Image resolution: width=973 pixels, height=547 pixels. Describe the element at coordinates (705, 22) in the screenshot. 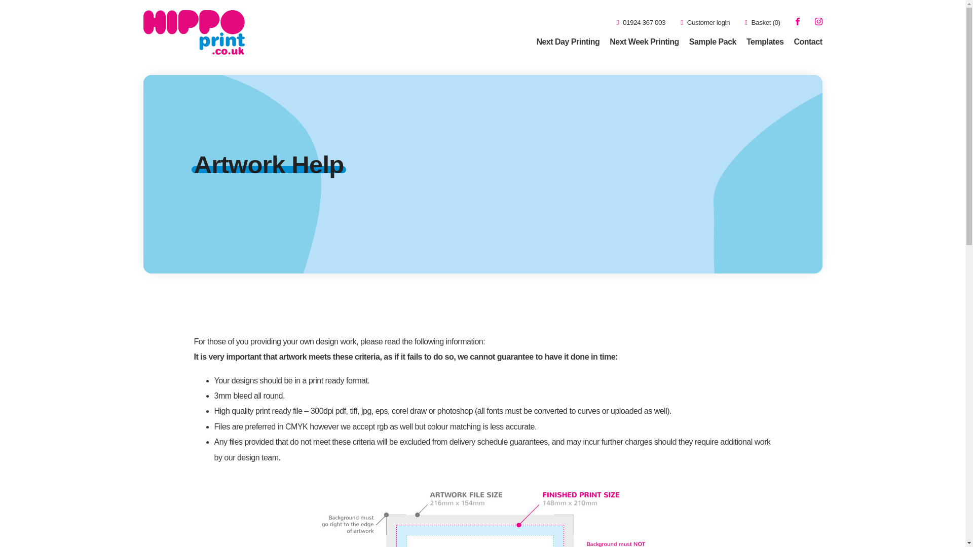

I see `Customer login` at that location.